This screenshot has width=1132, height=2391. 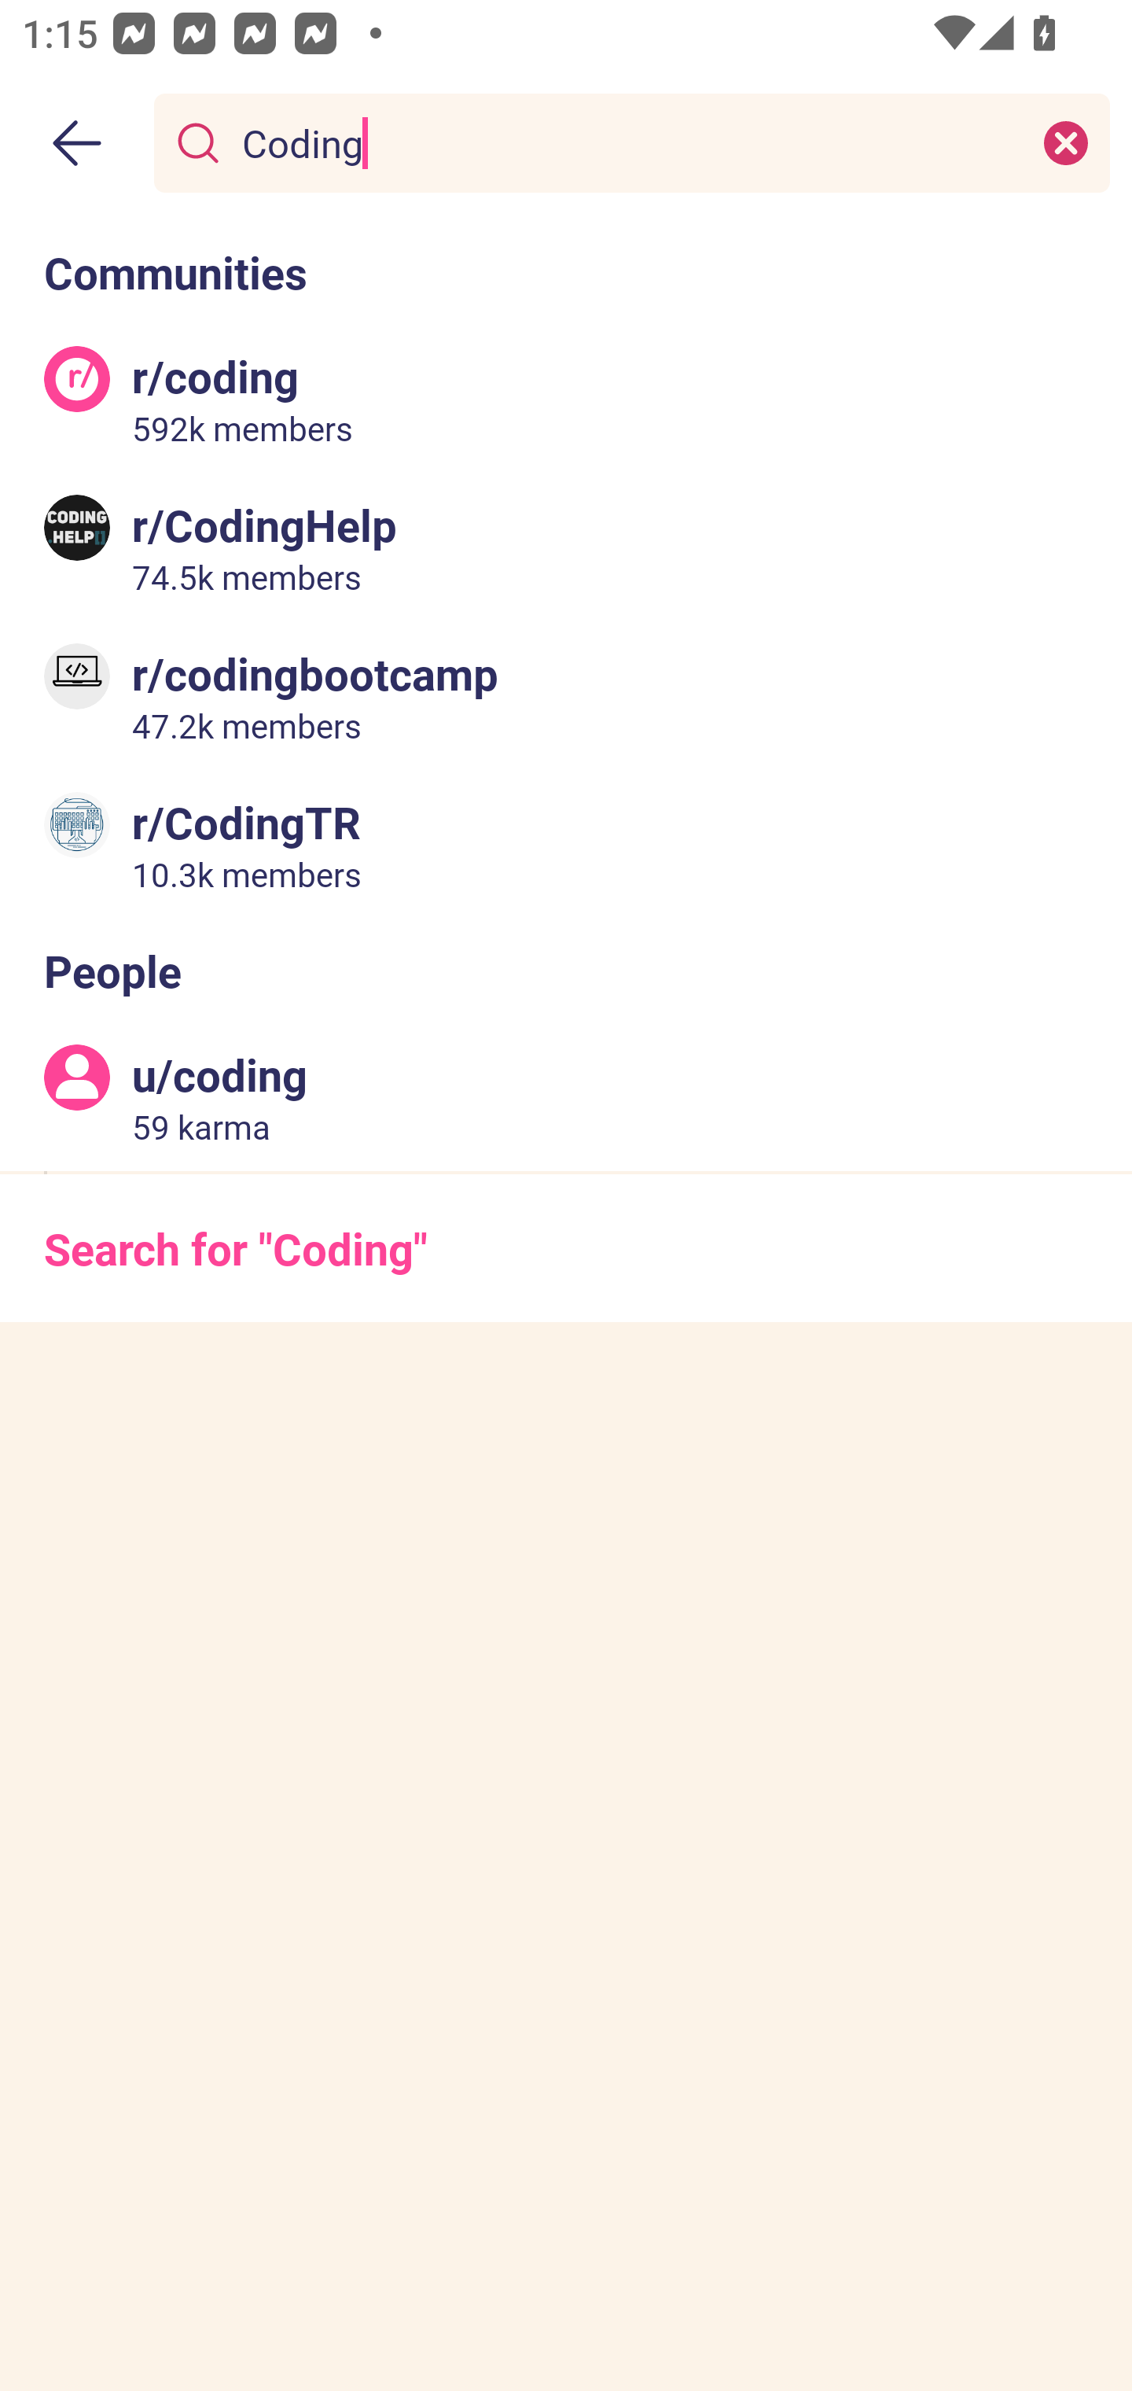 I want to click on r/CodingTR 10.3k members 10.3 thousand members, so click(x=566, y=843).